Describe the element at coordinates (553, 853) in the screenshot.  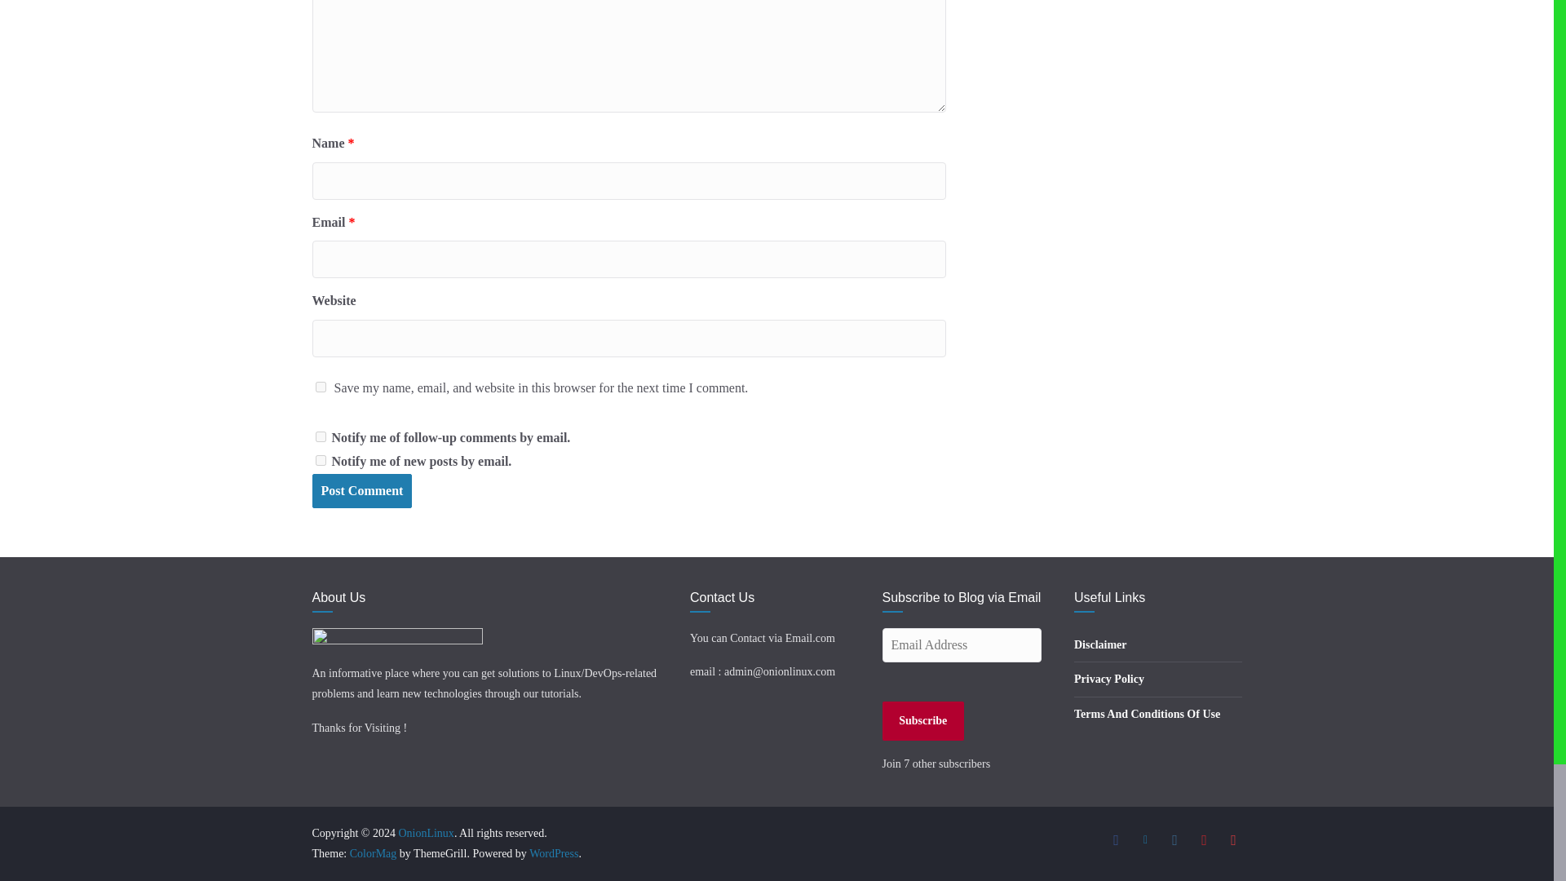
I see `WordPress` at that location.